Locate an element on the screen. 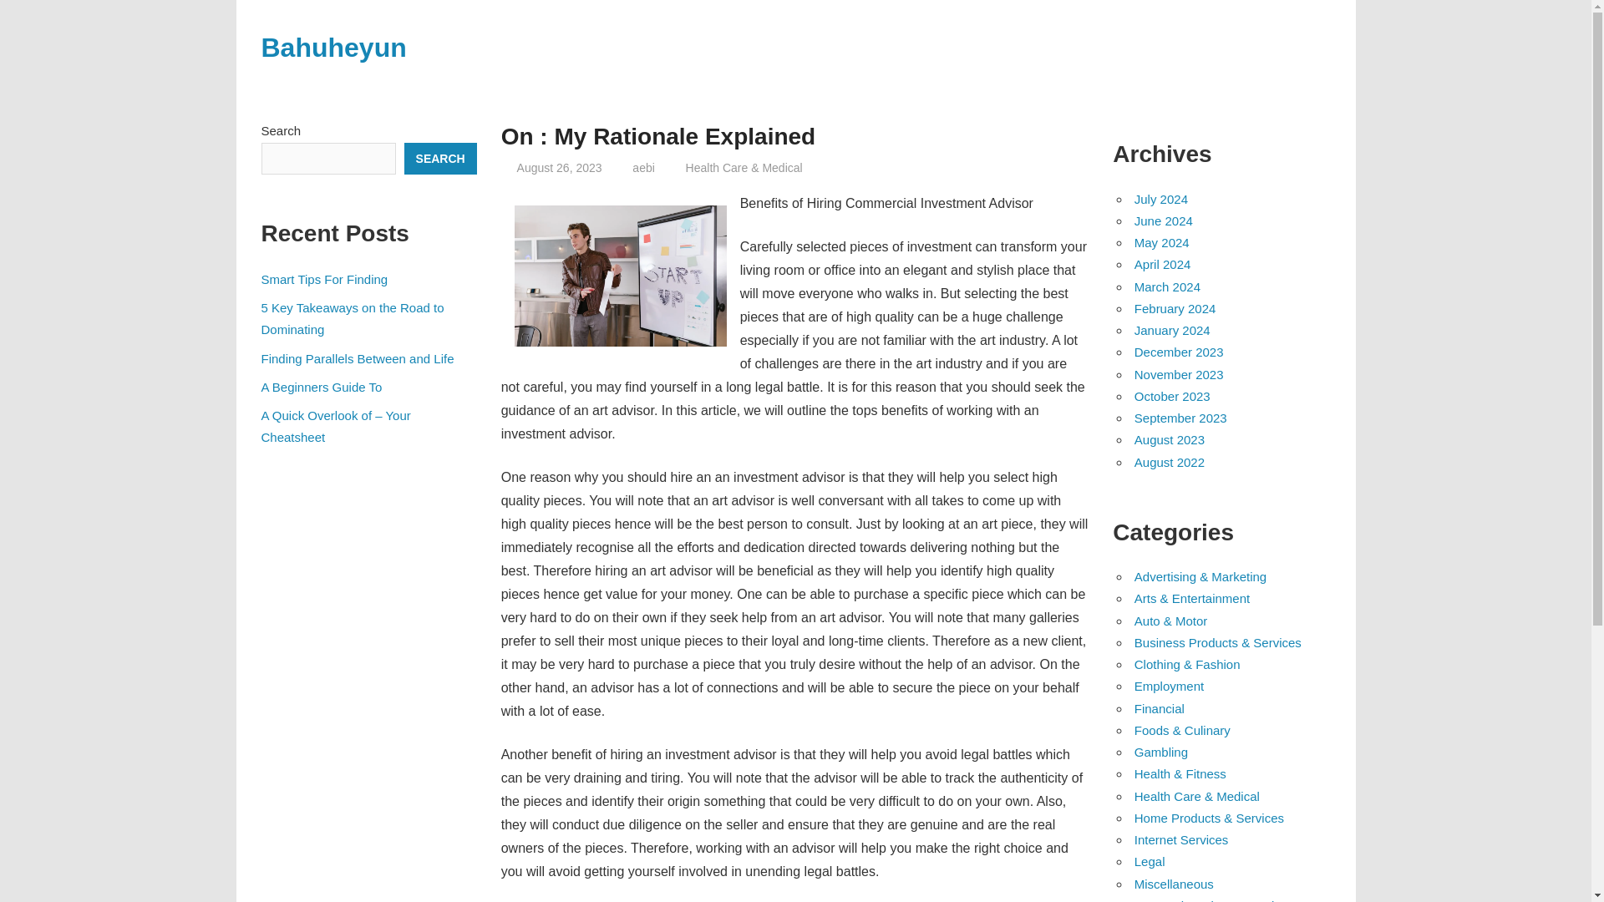  5 Key Takeaways on the Road to Dominating is located at coordinates (352, 317).